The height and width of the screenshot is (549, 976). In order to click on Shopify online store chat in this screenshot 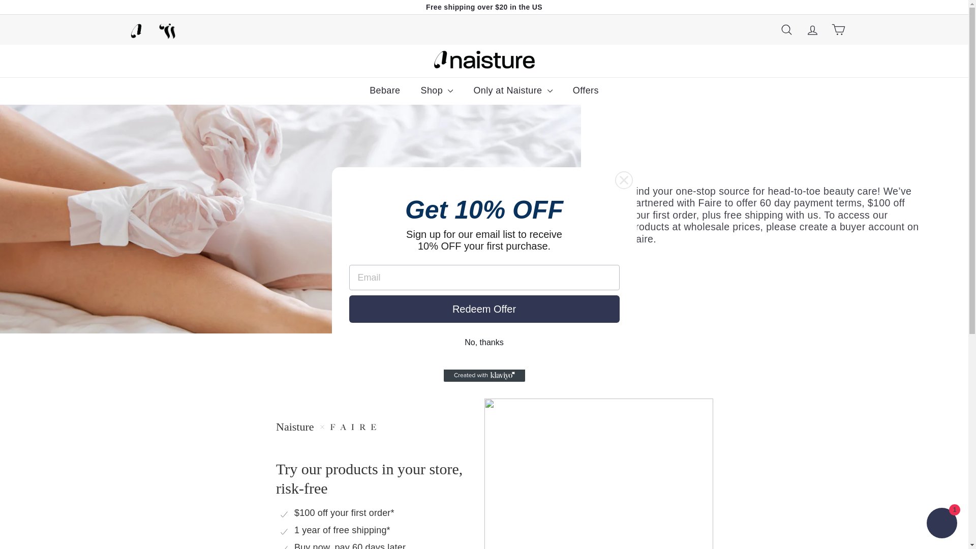, I will do `click(941, 524)`.